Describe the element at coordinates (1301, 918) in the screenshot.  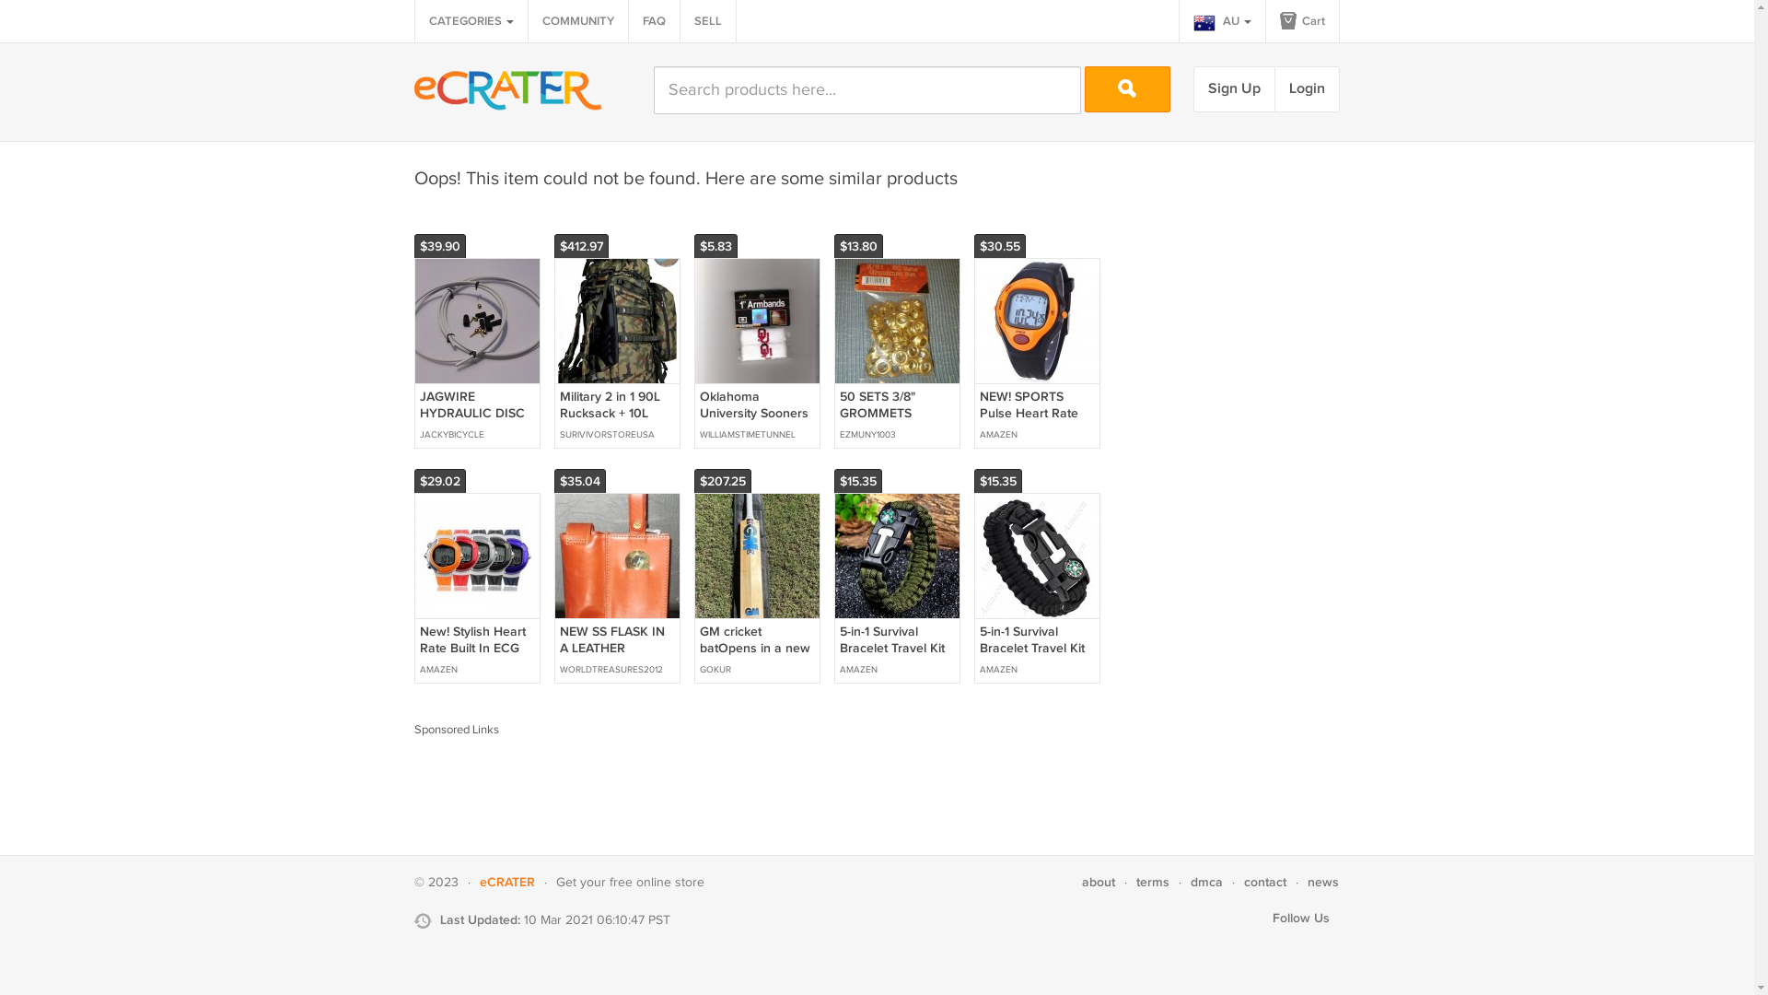
I see `Follow Us` at that location.